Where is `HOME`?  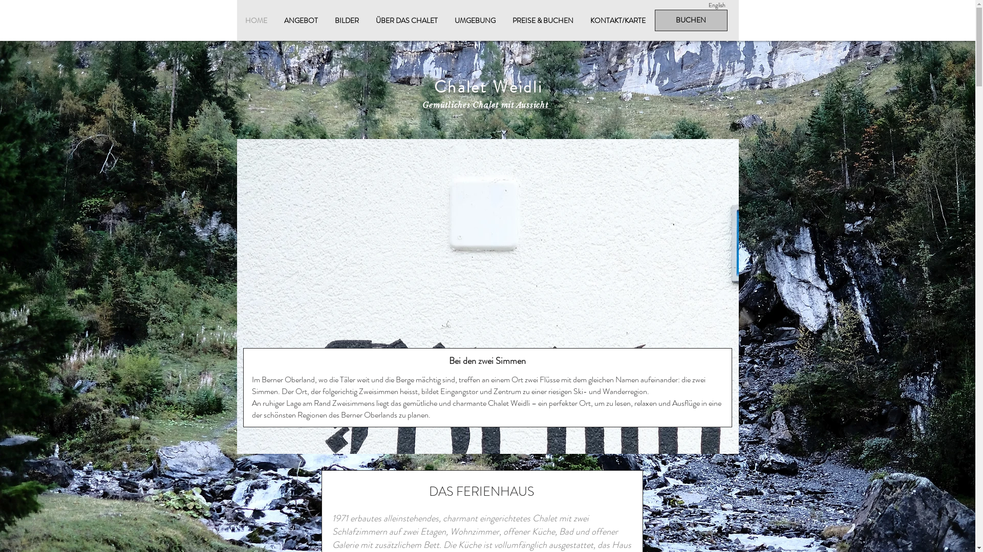
HOME is located at coordinates (256, 20).